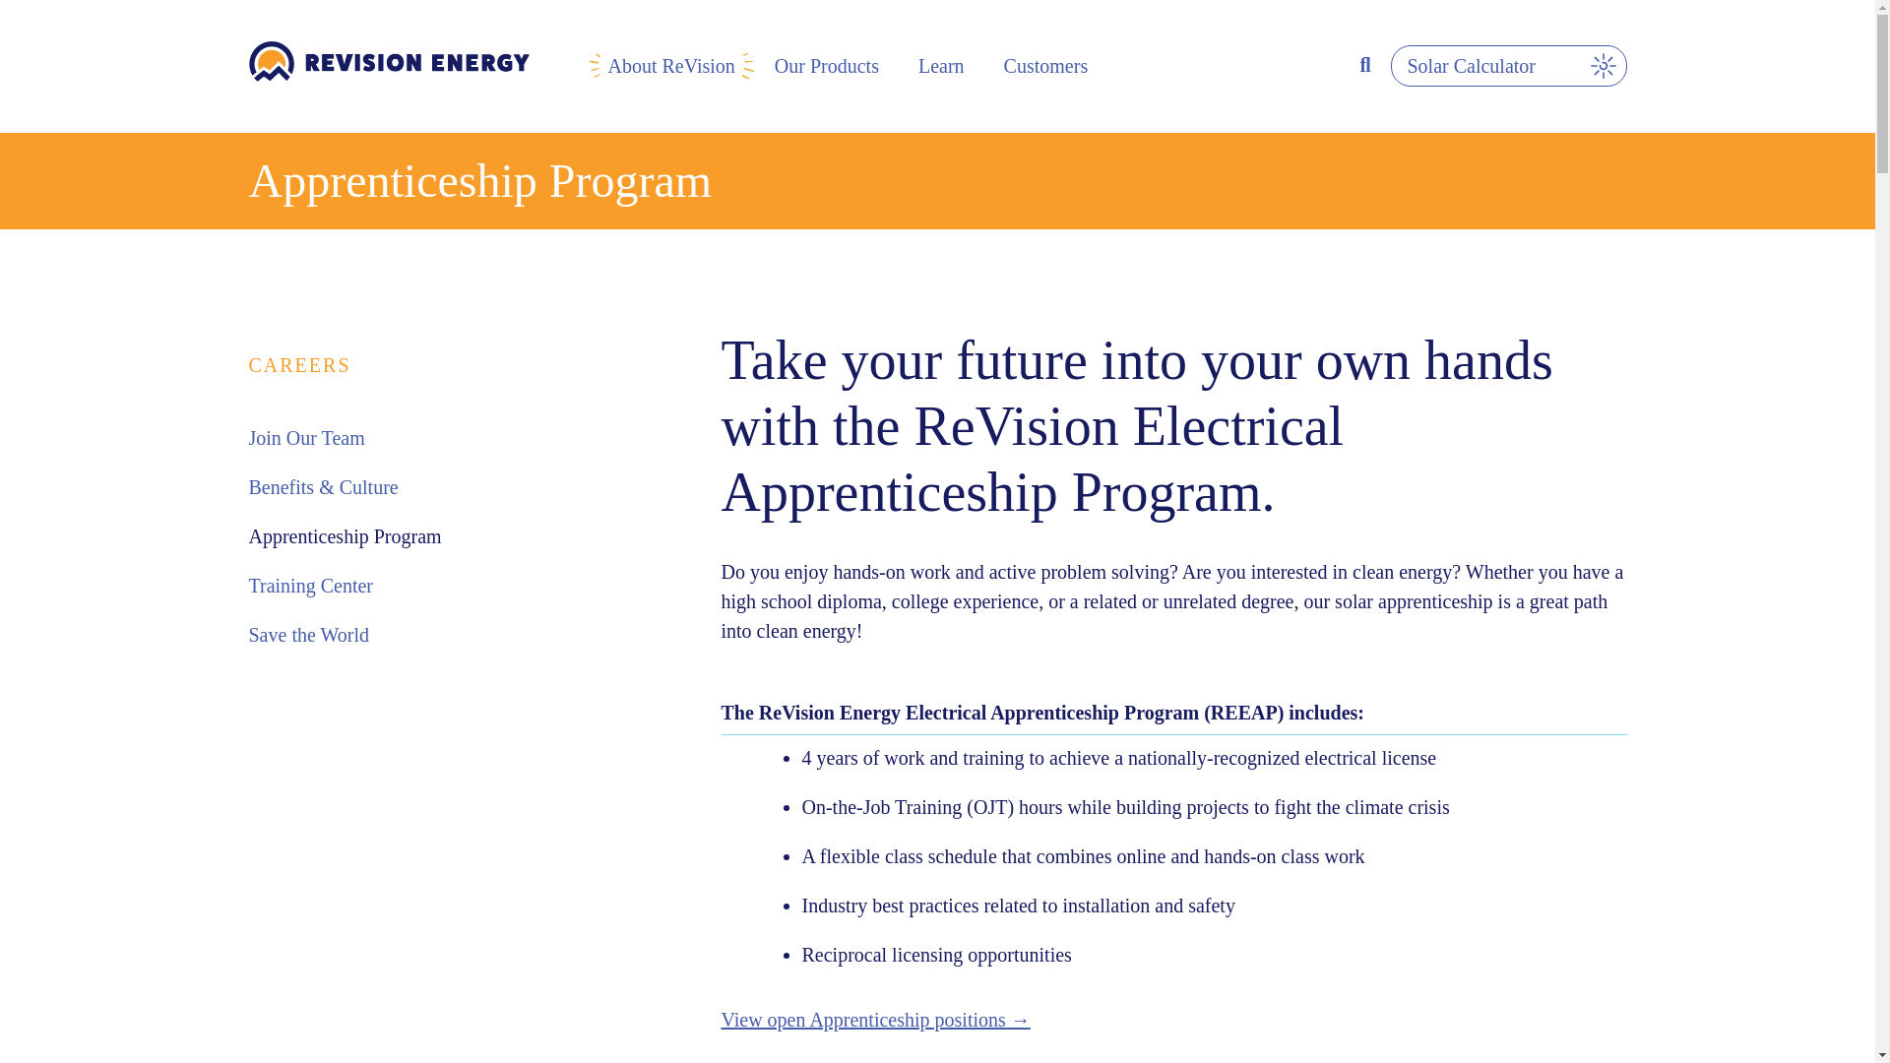  Describe the element at coordinates (827, 65) in the screenshot. I see `Our Products` at that location.